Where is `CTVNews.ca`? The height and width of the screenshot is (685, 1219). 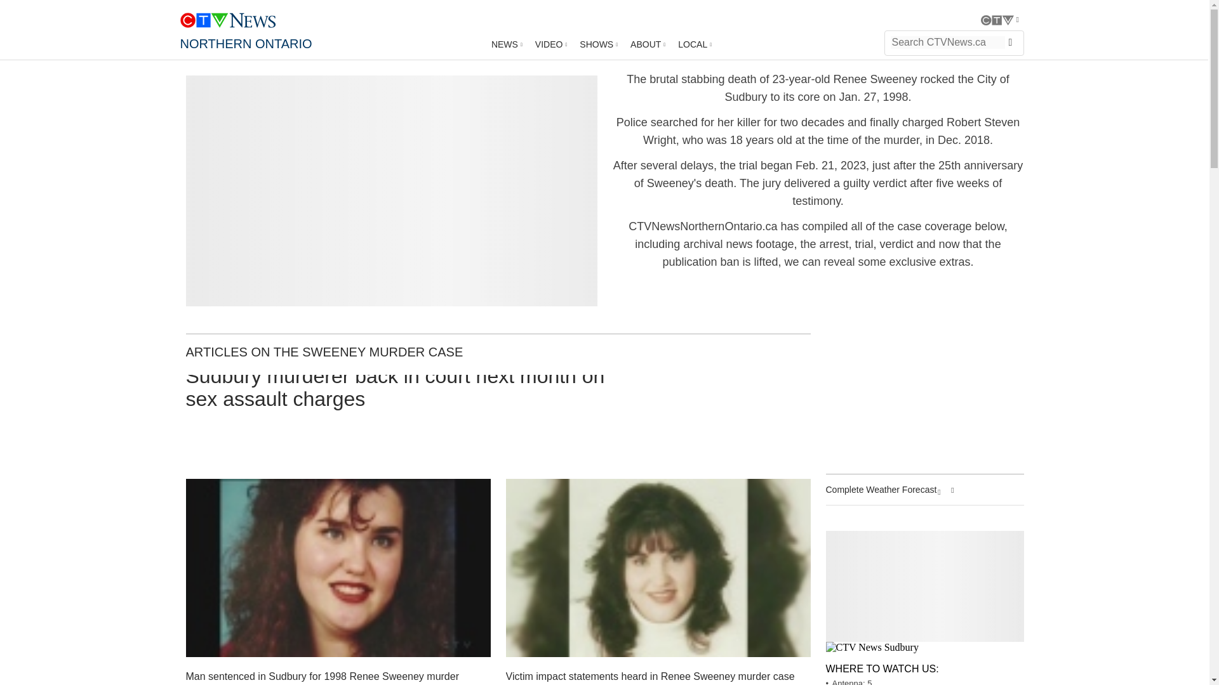 CTVNews.ca is located at coordinates (227, 14).